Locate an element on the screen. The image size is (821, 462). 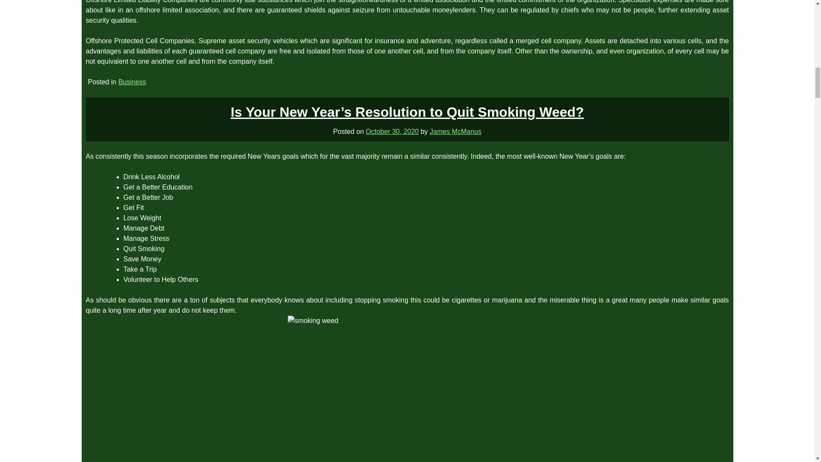
James McManus is located at coordinates (455, 131).